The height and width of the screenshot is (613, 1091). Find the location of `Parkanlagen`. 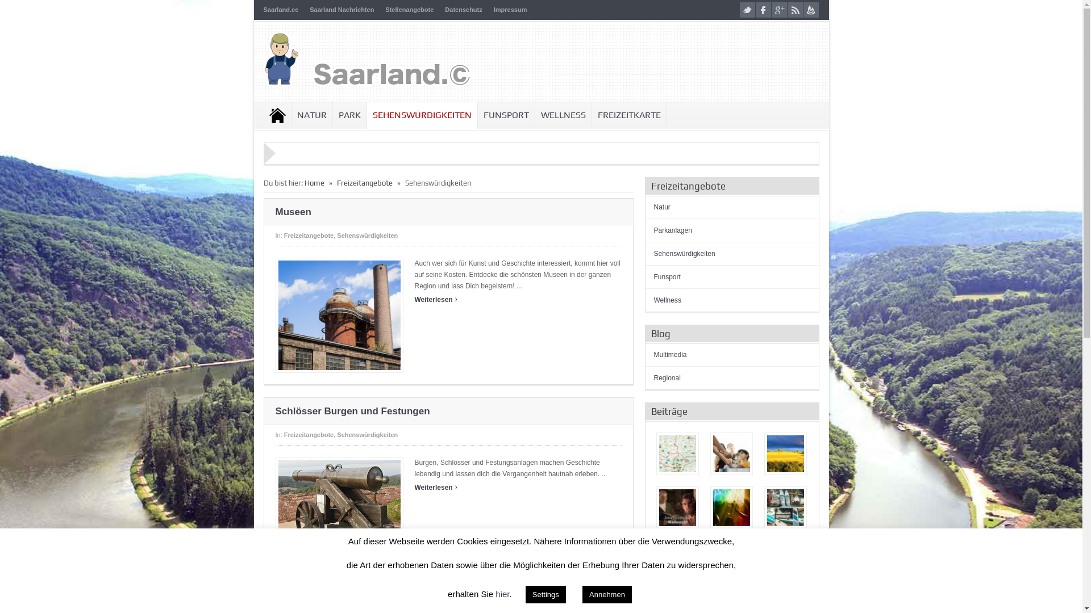

Parkanlagen is located at coordinates (673, 230).